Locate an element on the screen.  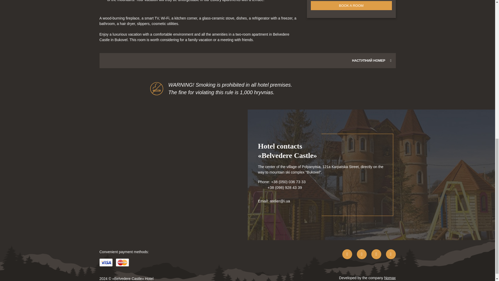
instagram is located at coordinates (362, 254).